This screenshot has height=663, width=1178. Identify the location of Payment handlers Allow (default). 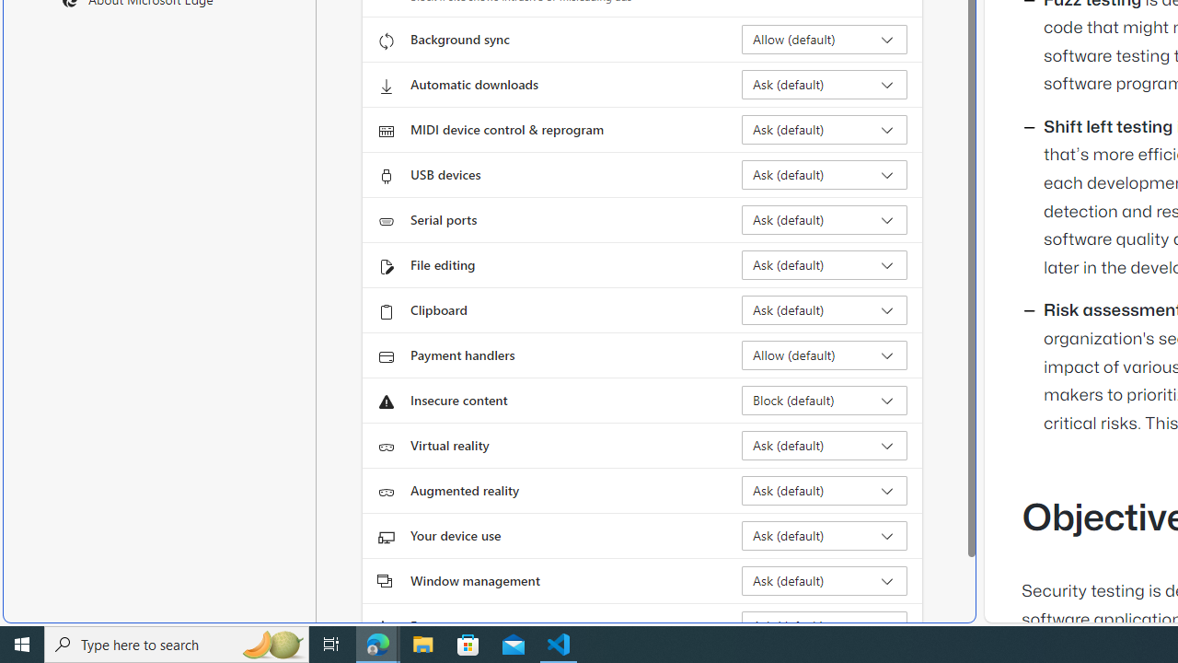
(825, 355).